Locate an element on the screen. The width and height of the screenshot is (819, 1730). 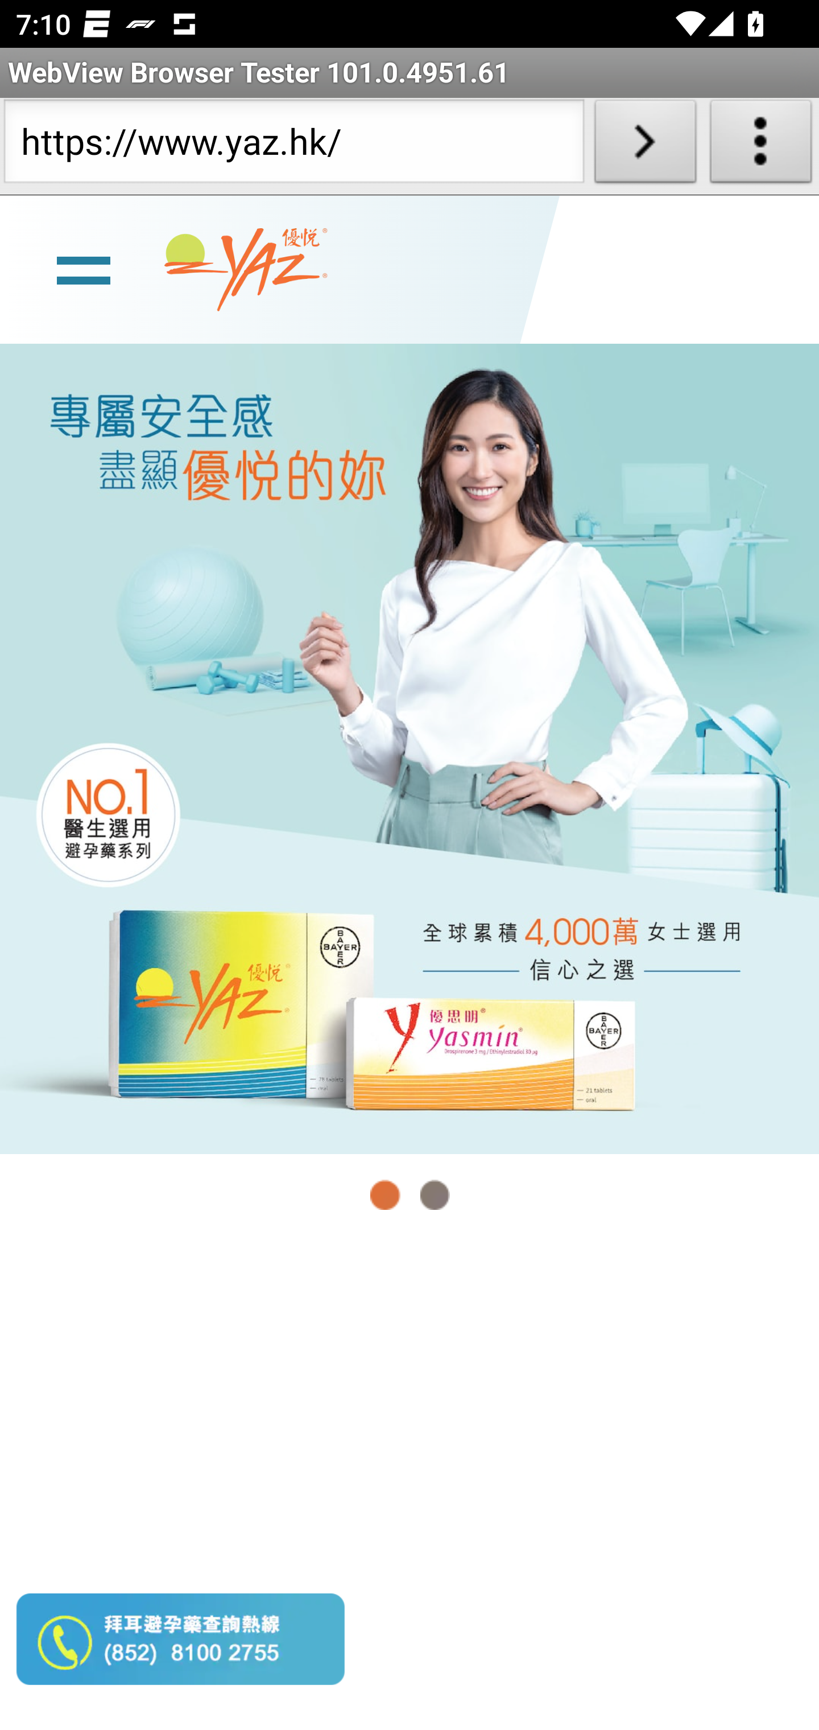
www.yaz is located at coordinates (246, 270).